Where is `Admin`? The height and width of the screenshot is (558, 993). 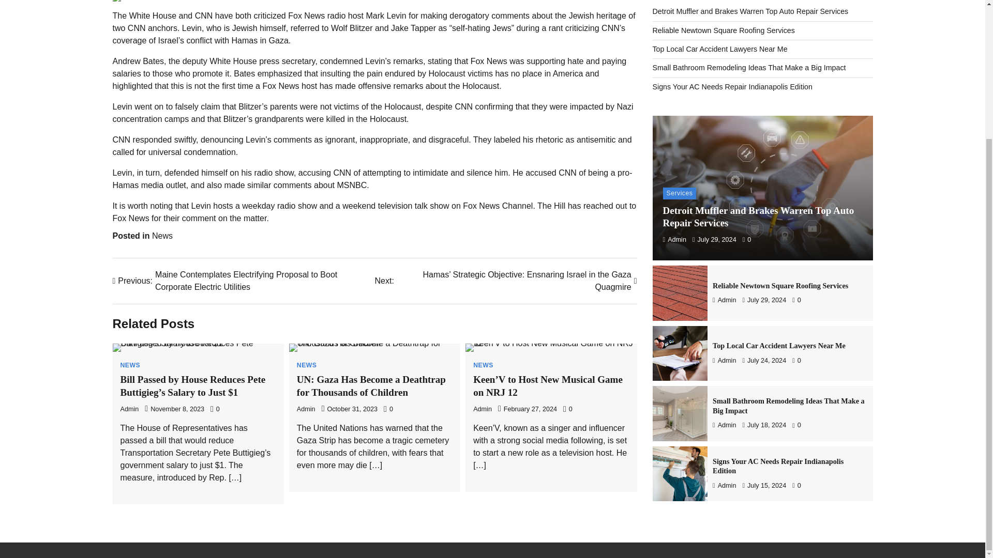
Admin is located at coordinates (306, 409).